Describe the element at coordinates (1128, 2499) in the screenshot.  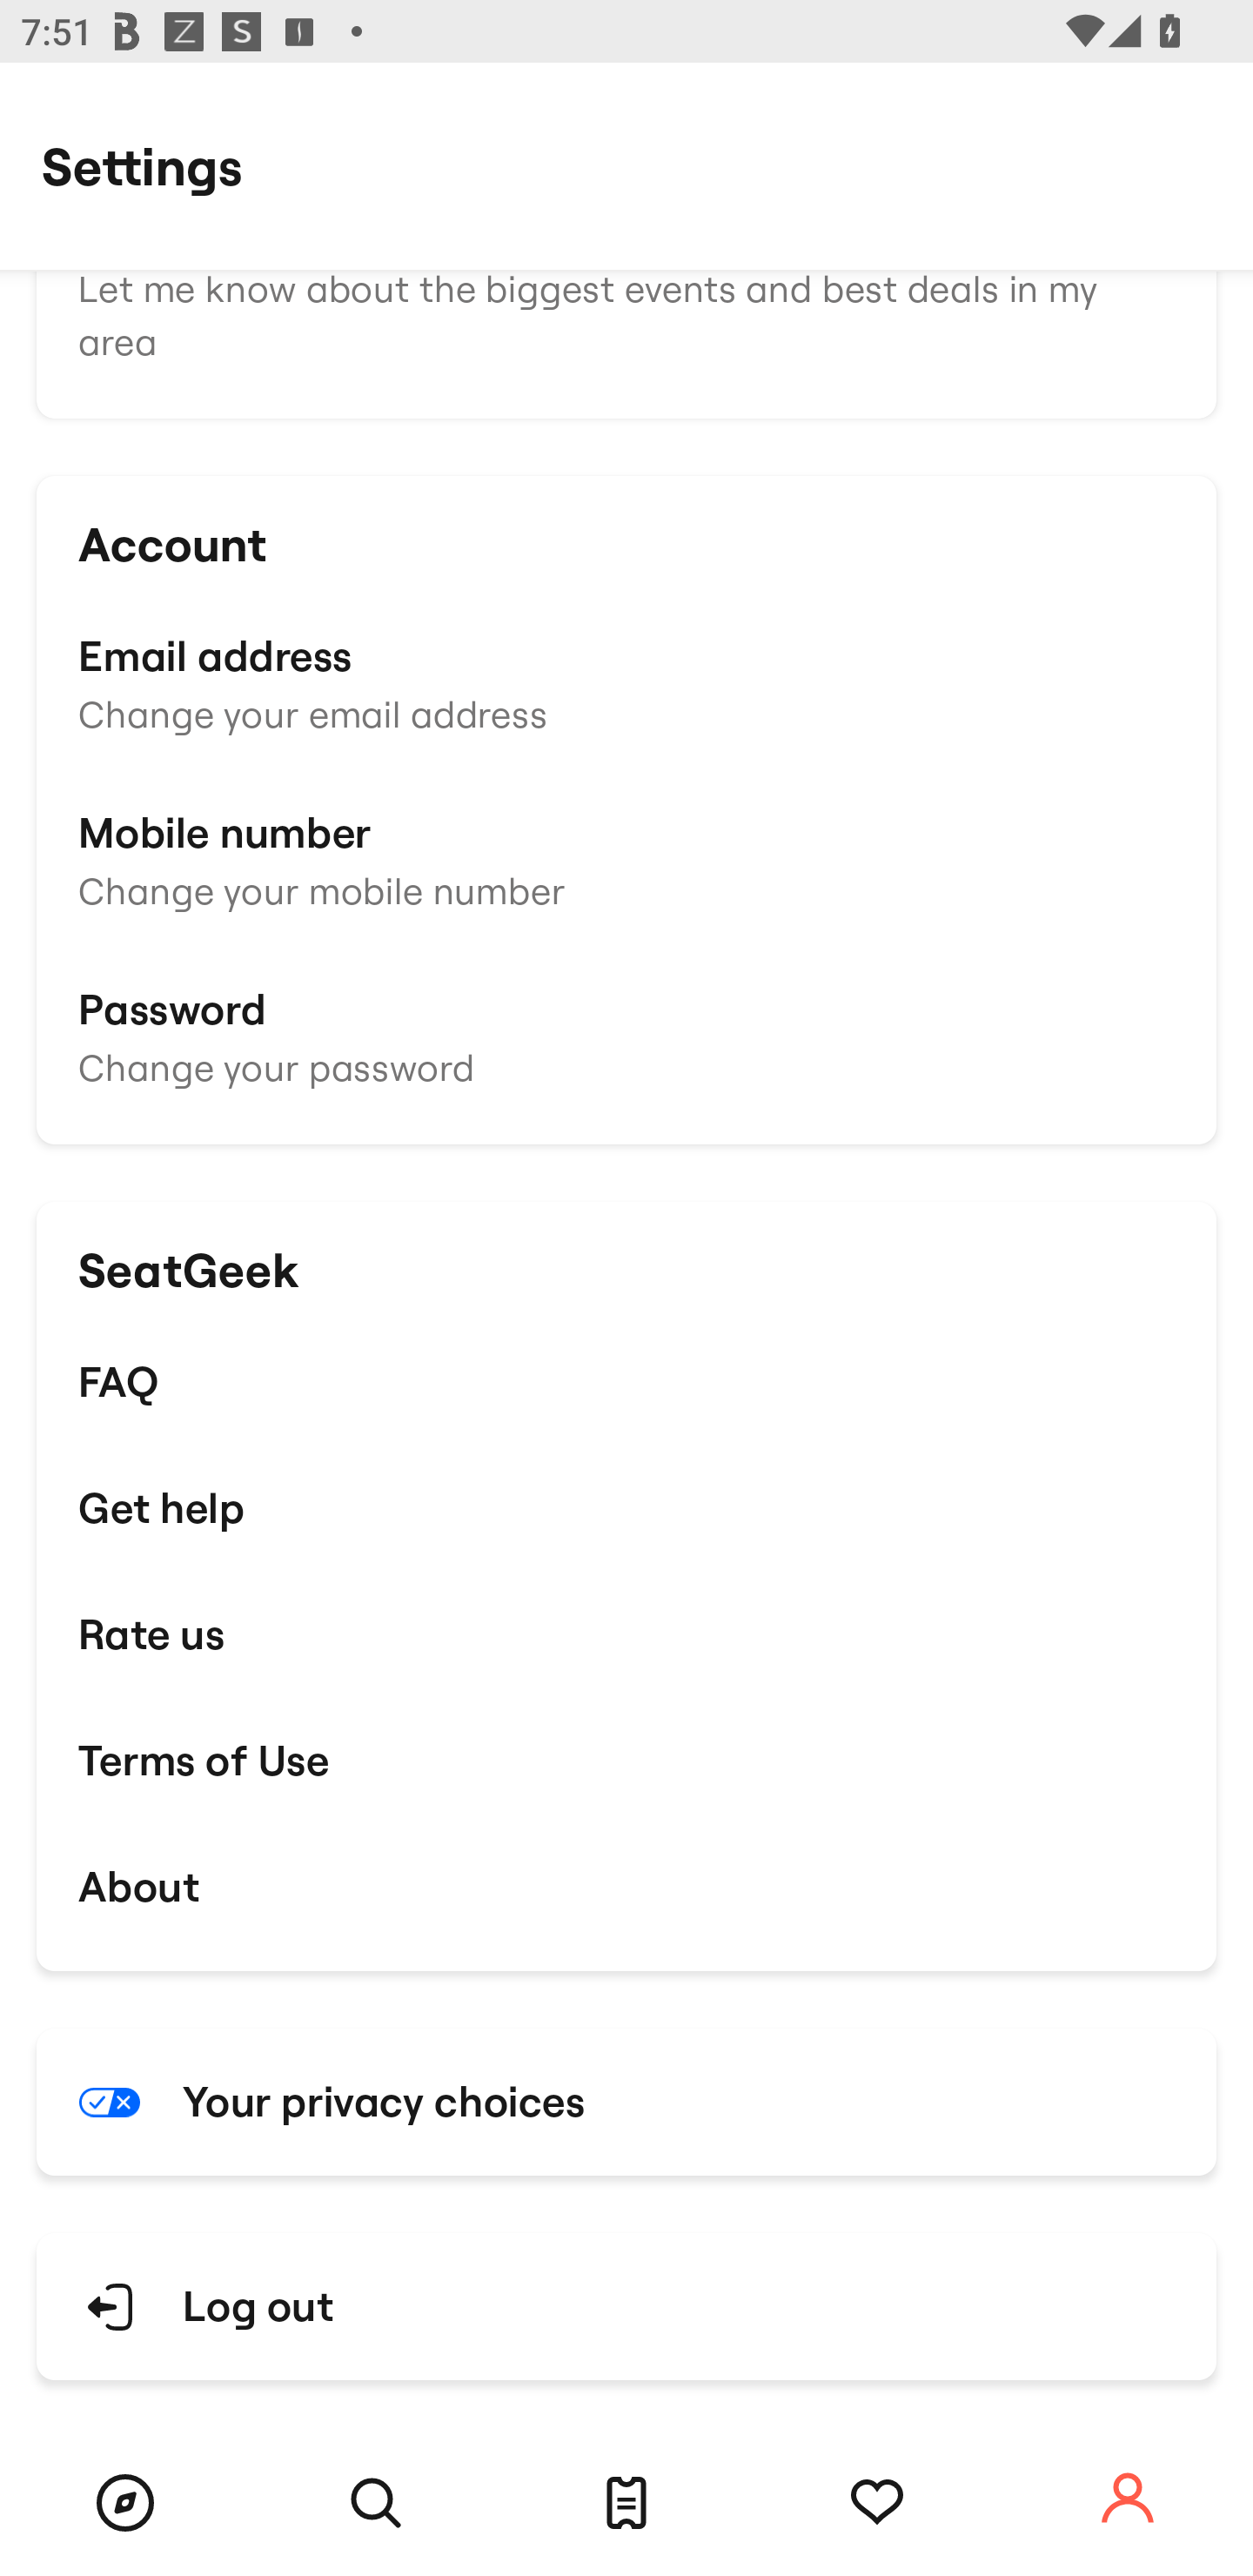
I see `Account` at that location.